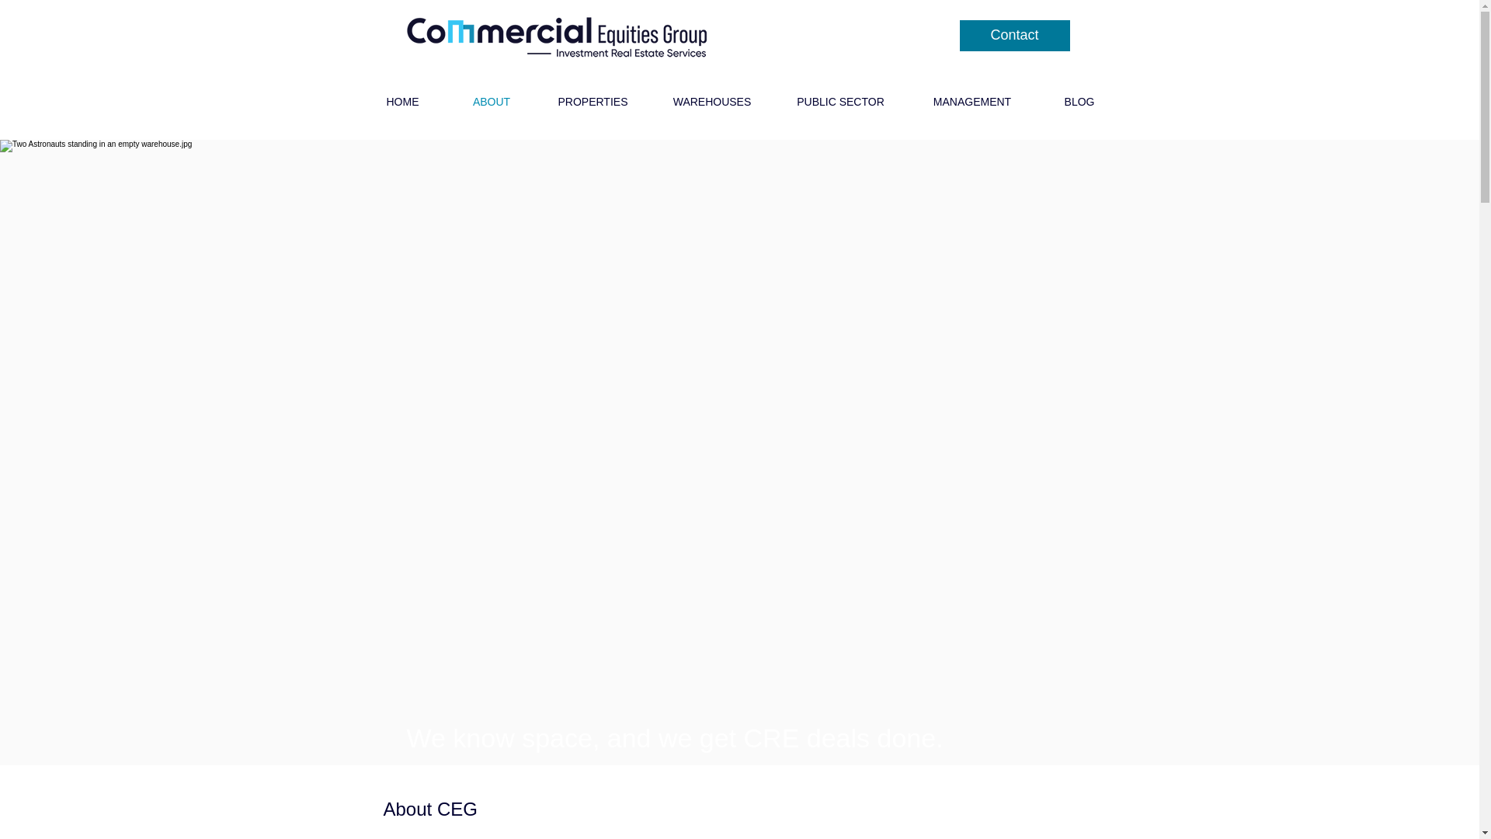 This screenshot has height=839, width=1491. I want to click on ABOUT, so click(491, 101).